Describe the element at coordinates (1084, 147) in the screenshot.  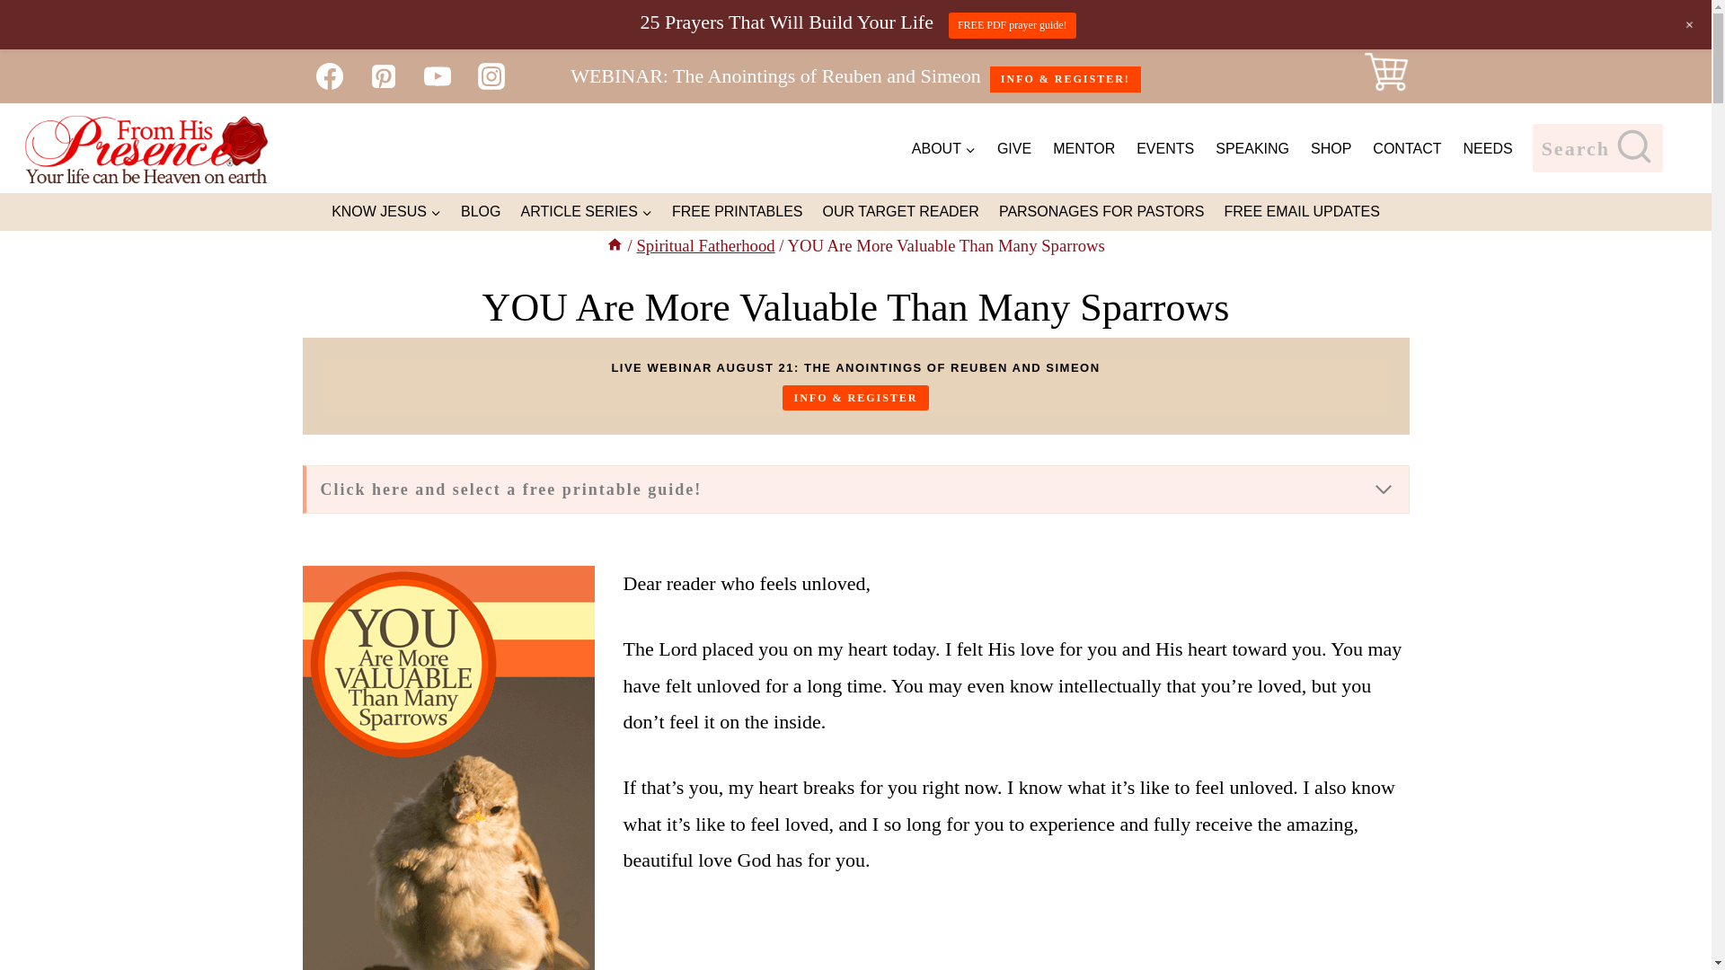
I see `MENTOR` at that location.